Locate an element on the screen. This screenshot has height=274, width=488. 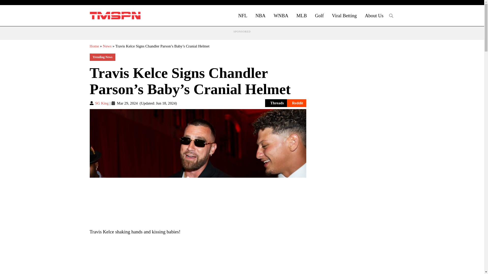
Golf is located at coordinates (319, 15).